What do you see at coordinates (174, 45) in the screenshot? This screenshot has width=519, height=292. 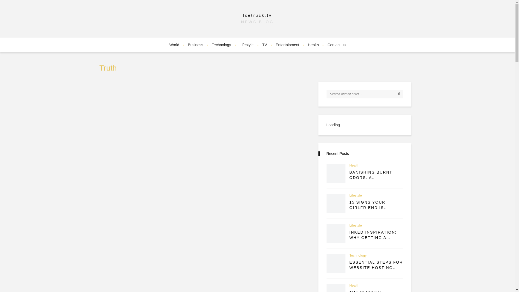 I see `World` at bounding box center [174, 45].